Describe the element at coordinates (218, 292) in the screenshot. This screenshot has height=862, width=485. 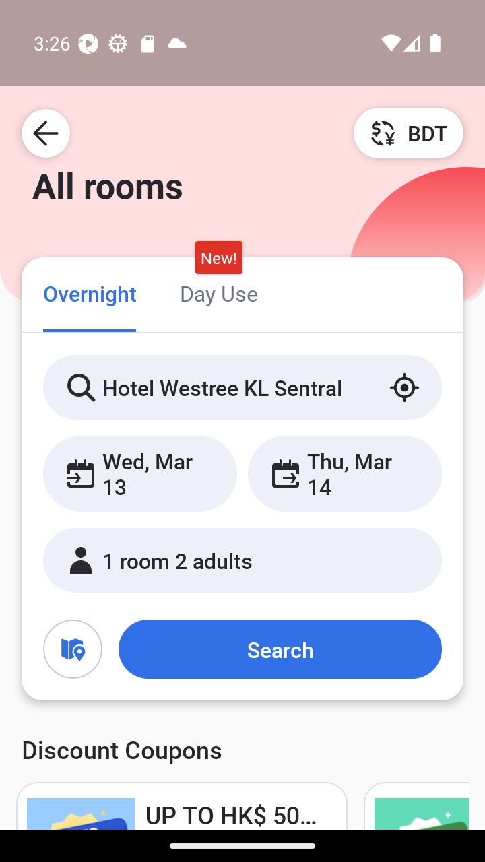
I see `Day Use` at that location.